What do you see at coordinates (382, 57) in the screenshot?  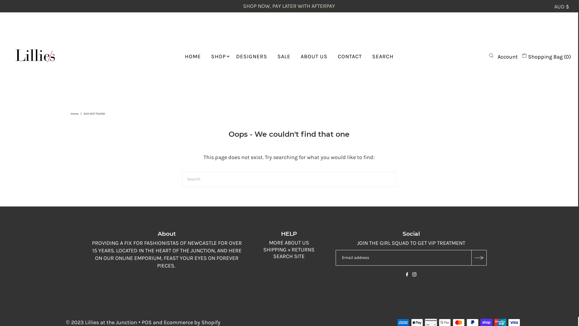 I see `SEARCH` at bounding box center [382, 57].